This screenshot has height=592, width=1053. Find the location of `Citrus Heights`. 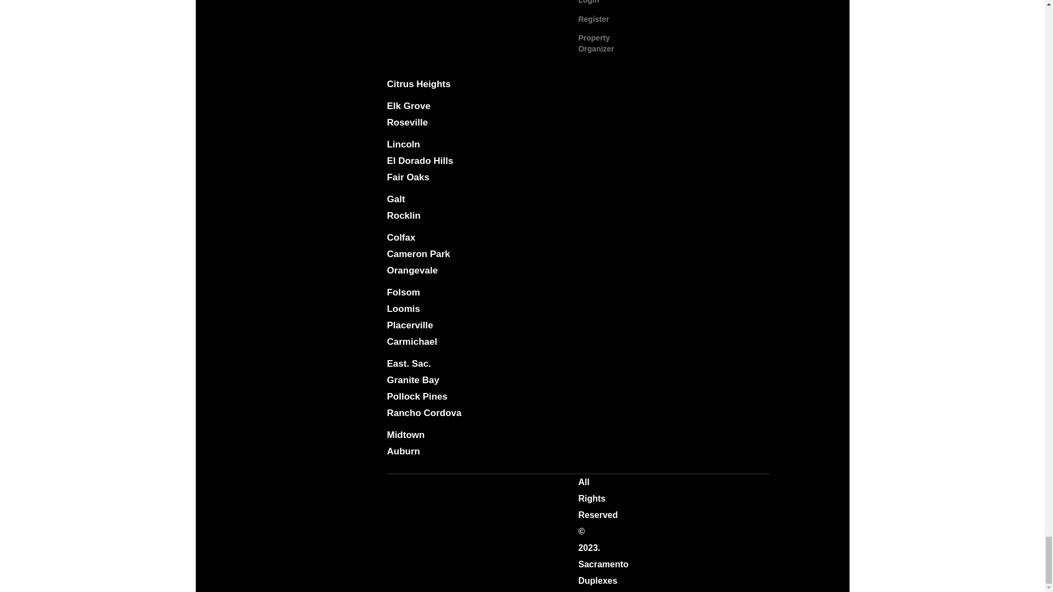

Citrus Heights is located at coordinates (418, 84).